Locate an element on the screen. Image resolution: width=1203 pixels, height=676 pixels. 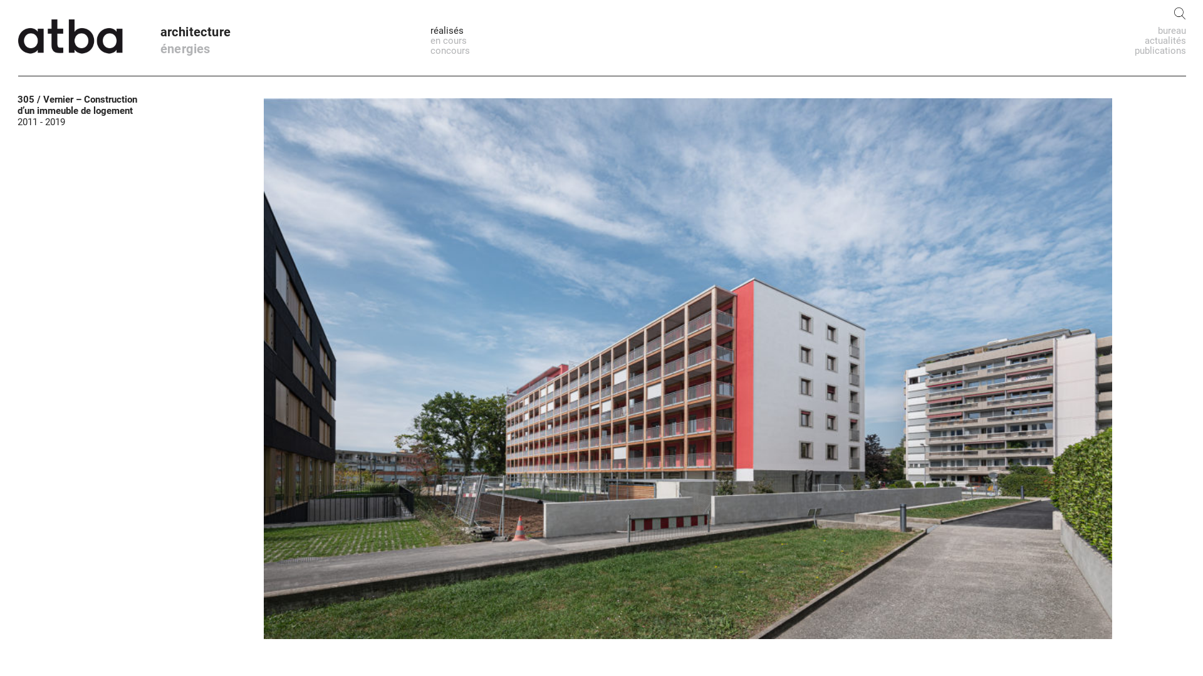
architecture is located at coordinates (195, 31).